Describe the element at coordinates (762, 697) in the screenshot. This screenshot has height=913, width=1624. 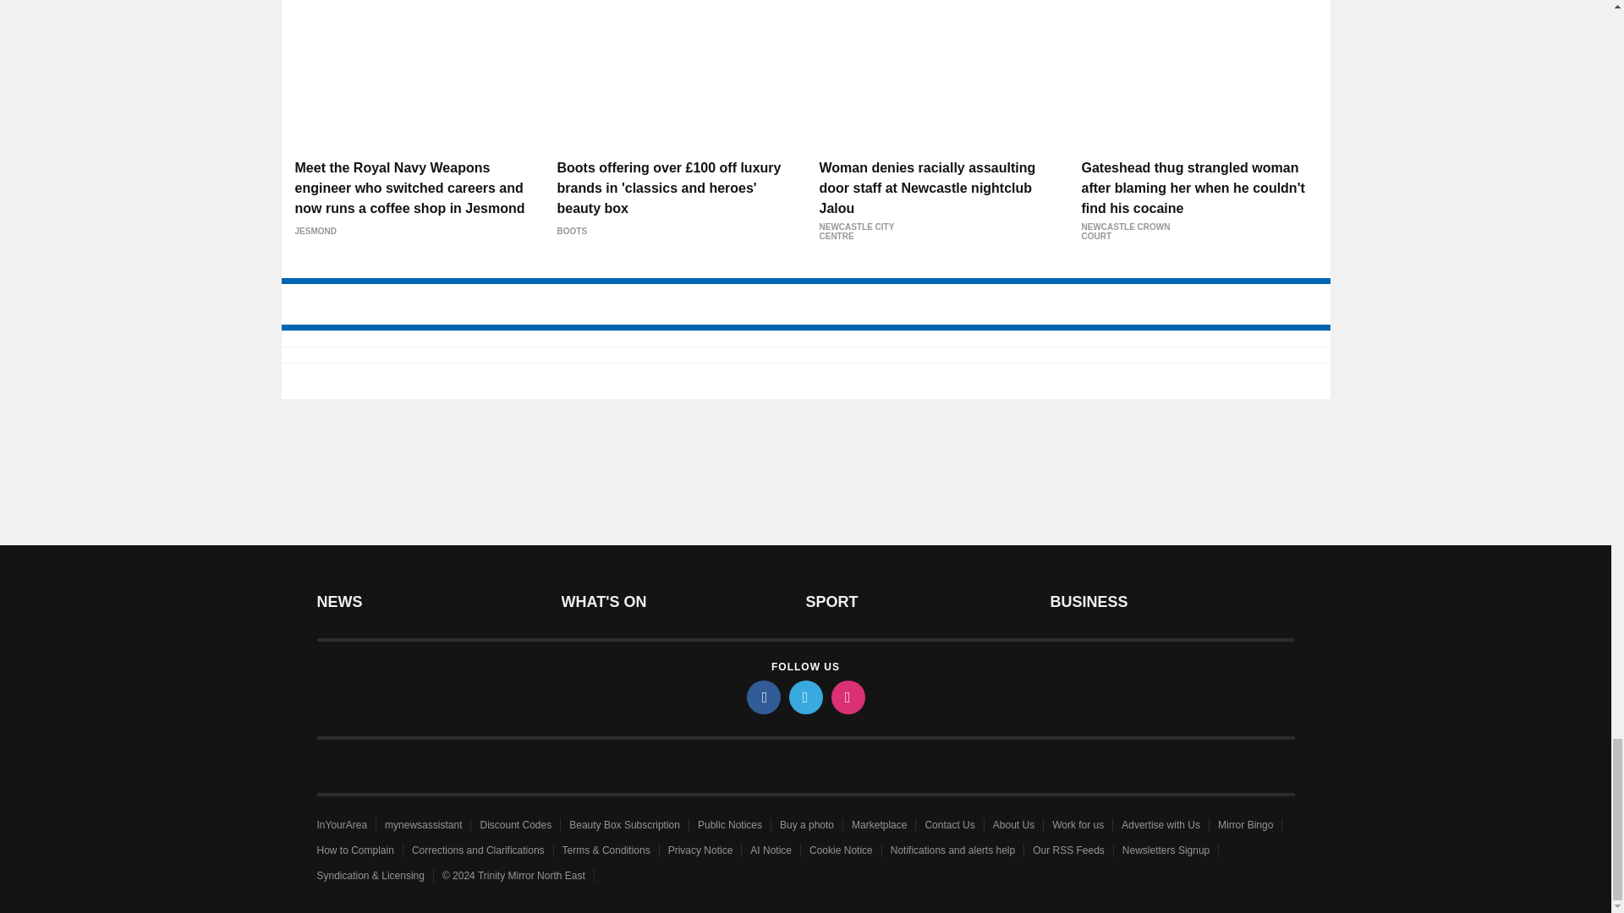
I see `facebook` at that location.